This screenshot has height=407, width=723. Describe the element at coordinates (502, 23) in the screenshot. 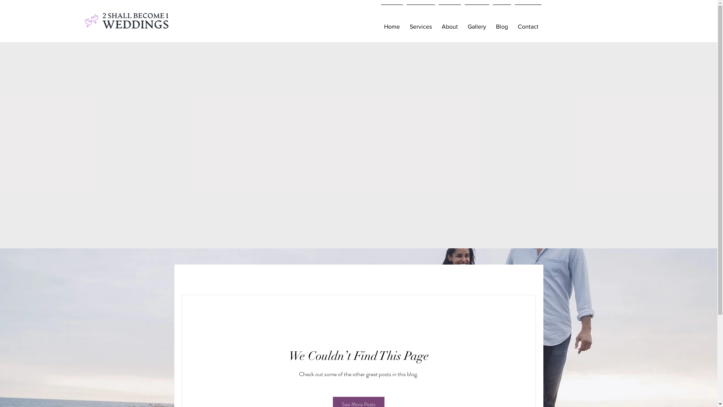

I see `Blog` at that location.